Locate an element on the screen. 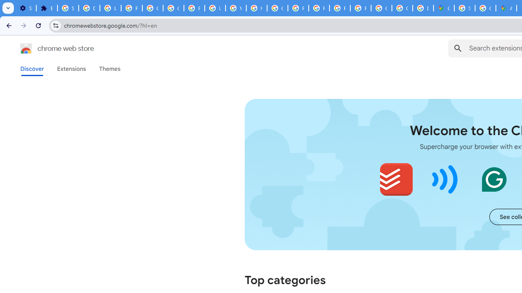 This screenshot has height=293, width=522. YouTube is located at coordinates (236, 8).